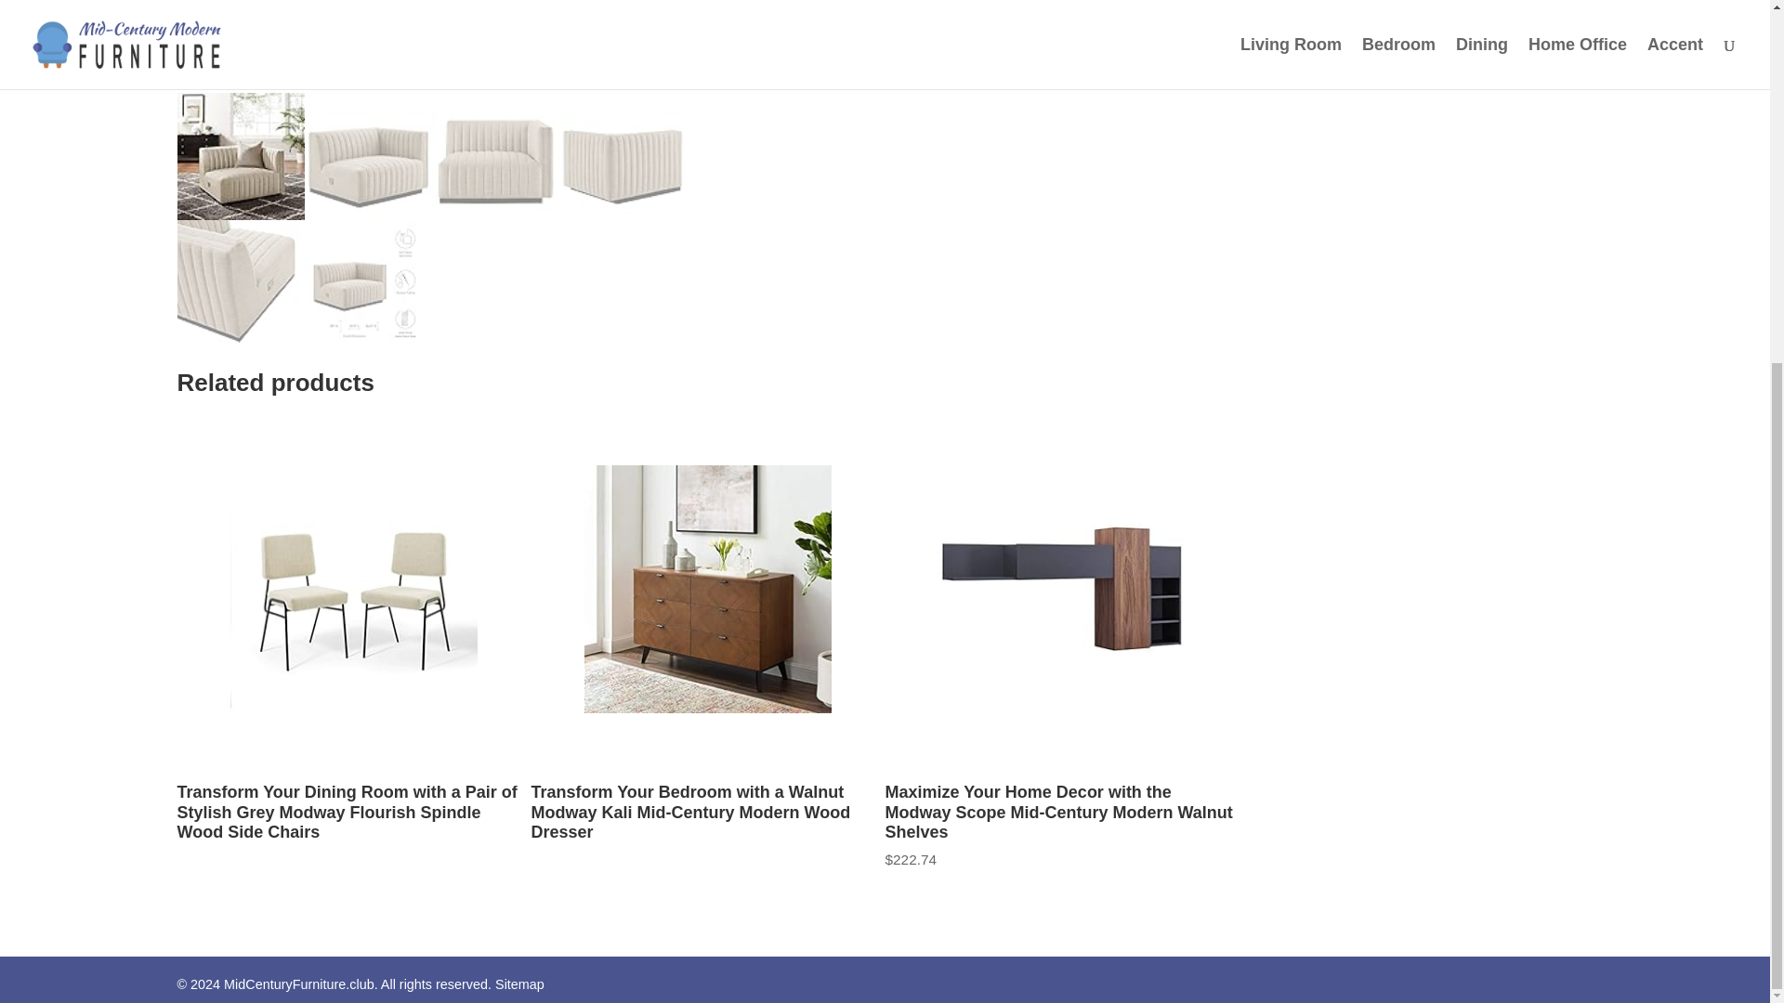 This screenshot has width=1784, height=1003. What do you see at coordinates (805, 13) in the screenshot?
I see `Buy on Amazon` at bounding box center [805, 13].